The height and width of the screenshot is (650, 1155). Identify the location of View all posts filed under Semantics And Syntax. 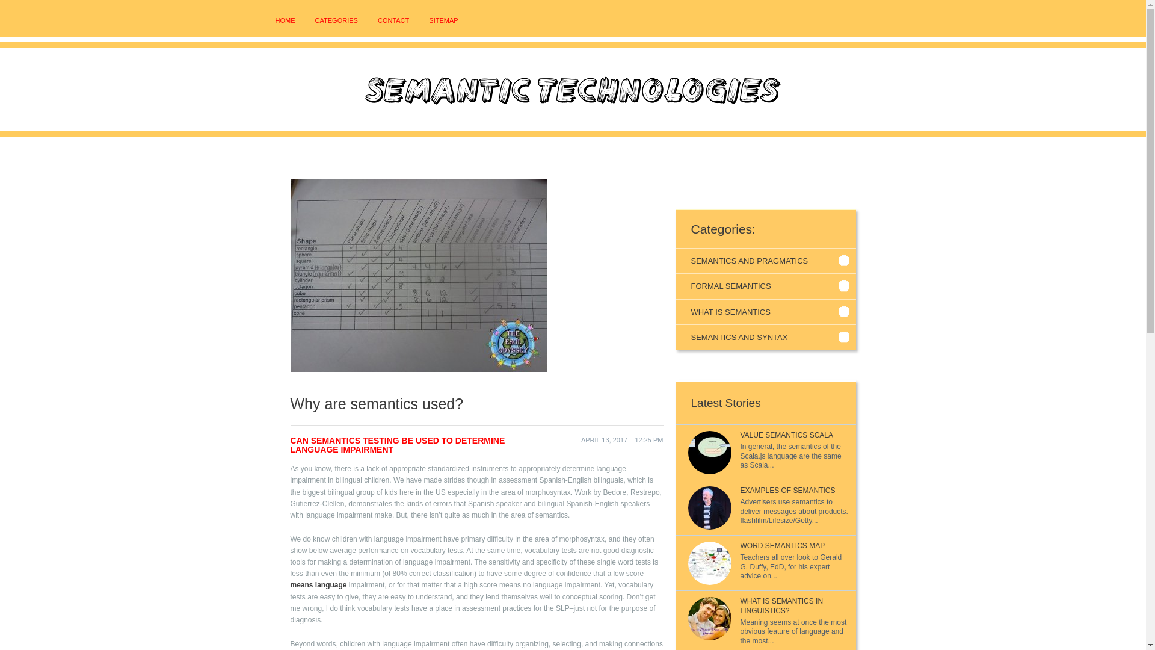
(765, 338).